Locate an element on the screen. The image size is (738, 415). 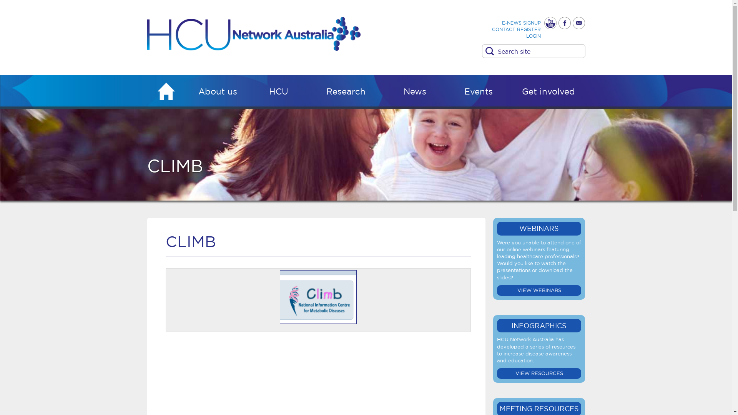
About us is located at coordinates (218, 93).